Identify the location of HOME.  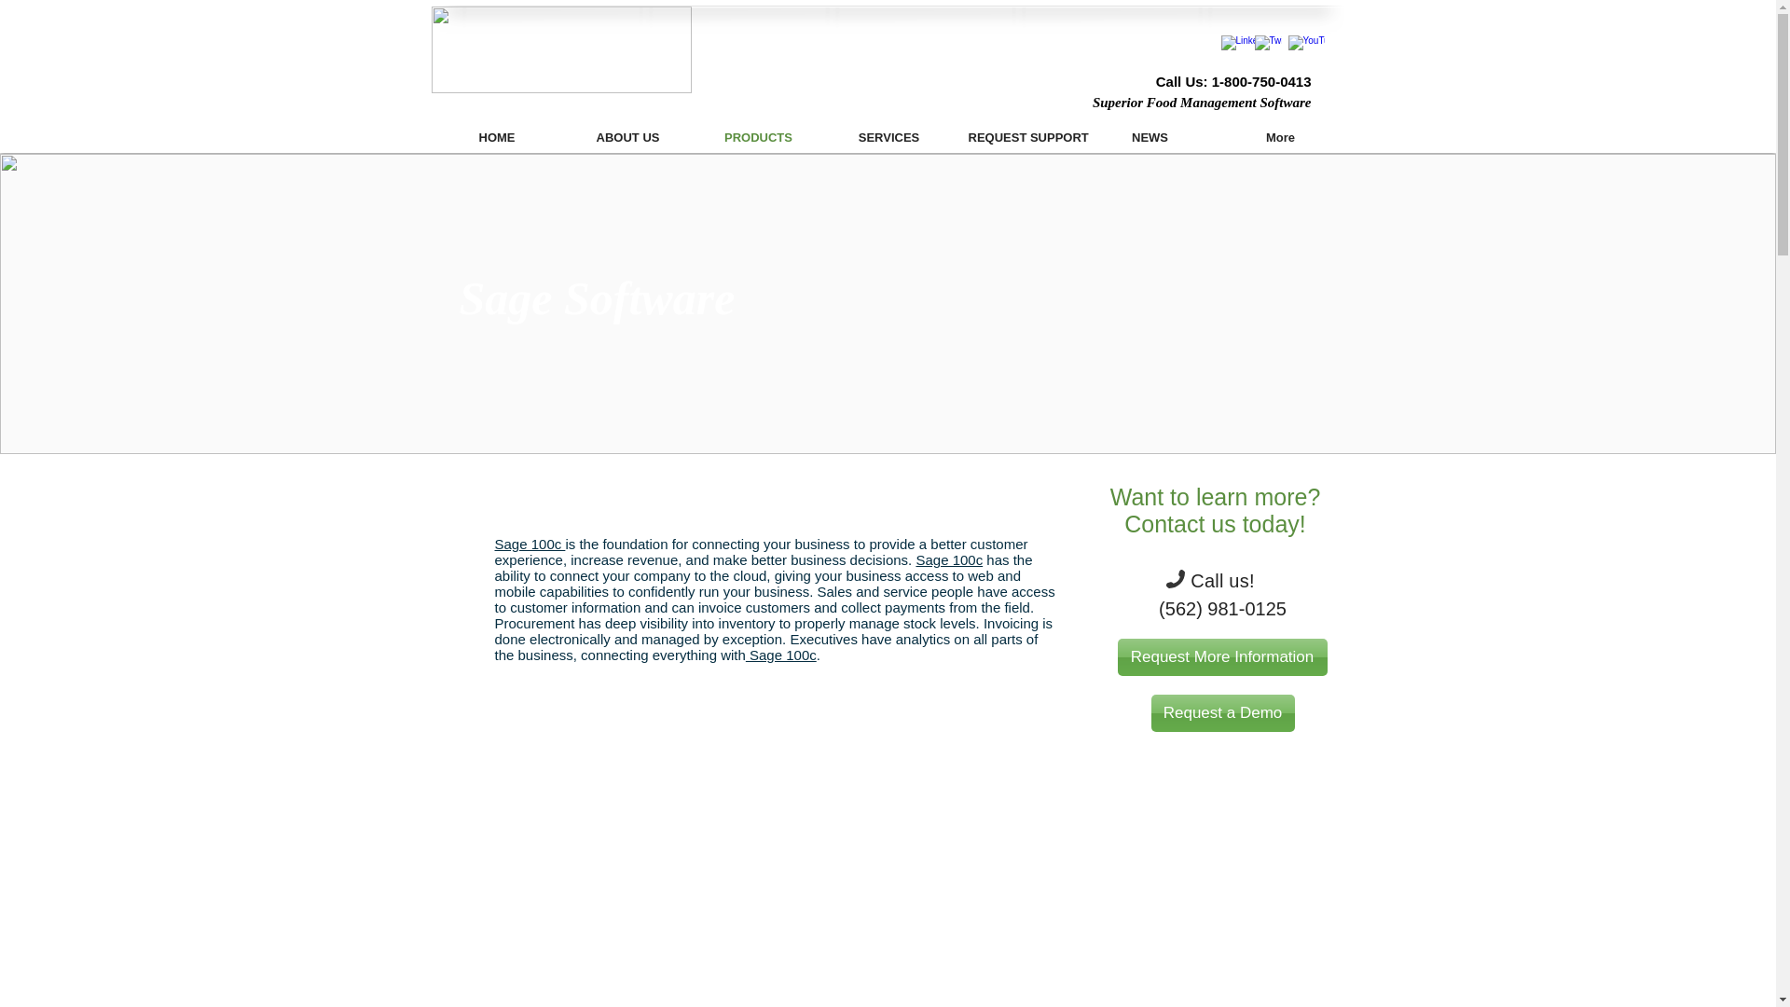
(496, 138).